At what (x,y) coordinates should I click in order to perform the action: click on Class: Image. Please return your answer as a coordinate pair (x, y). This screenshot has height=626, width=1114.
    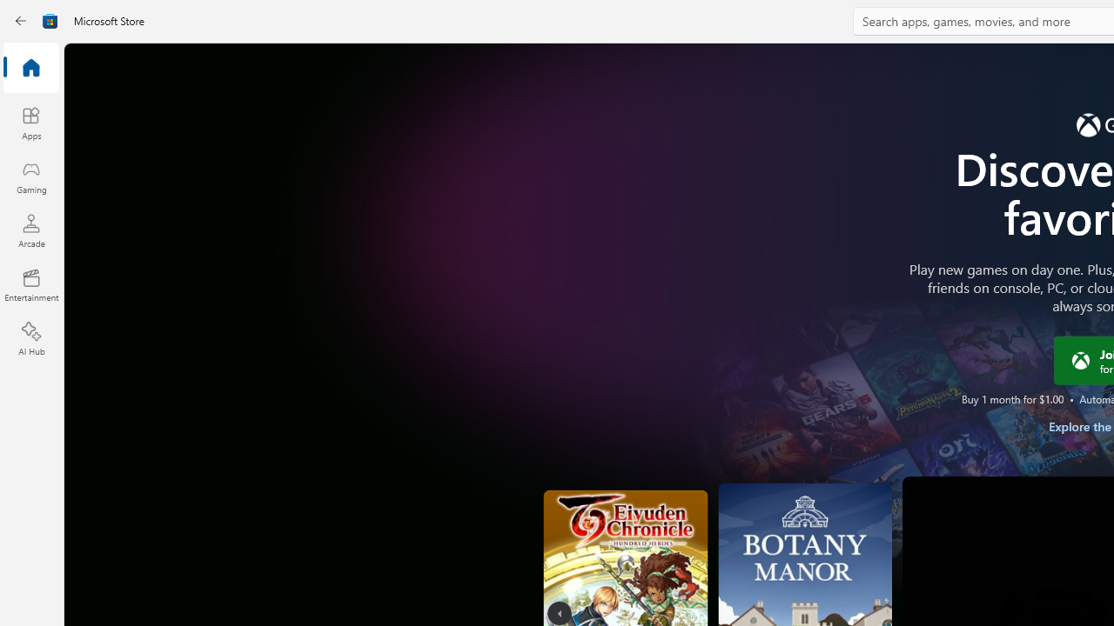
    Looking at the image, I should click on (1079, 360).